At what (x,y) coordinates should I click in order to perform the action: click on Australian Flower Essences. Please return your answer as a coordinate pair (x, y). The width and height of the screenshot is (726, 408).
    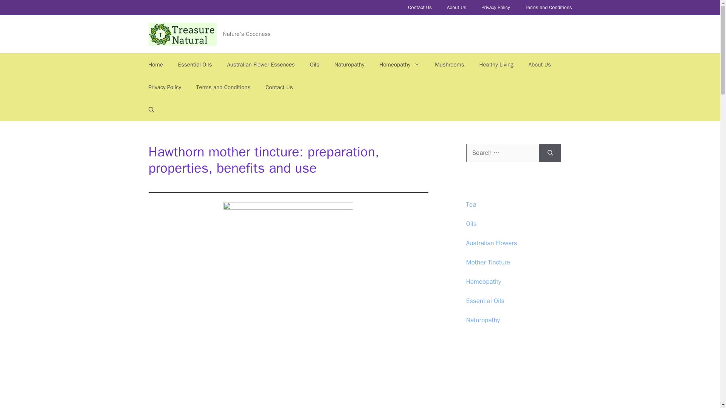
    Looking at the image, I should click on (260, 64).